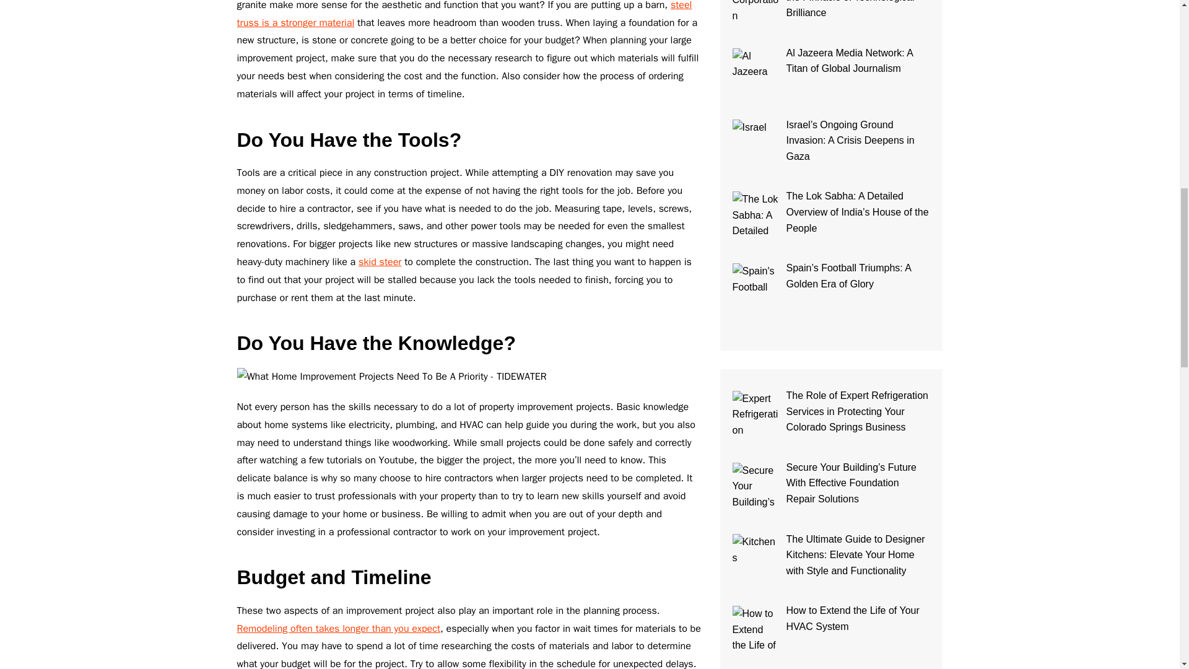 The image size is (1189, 669). What do you see at coordinates (380, 261) in the screenshot?
I see `skid steer` at bounding box center [380, 261].